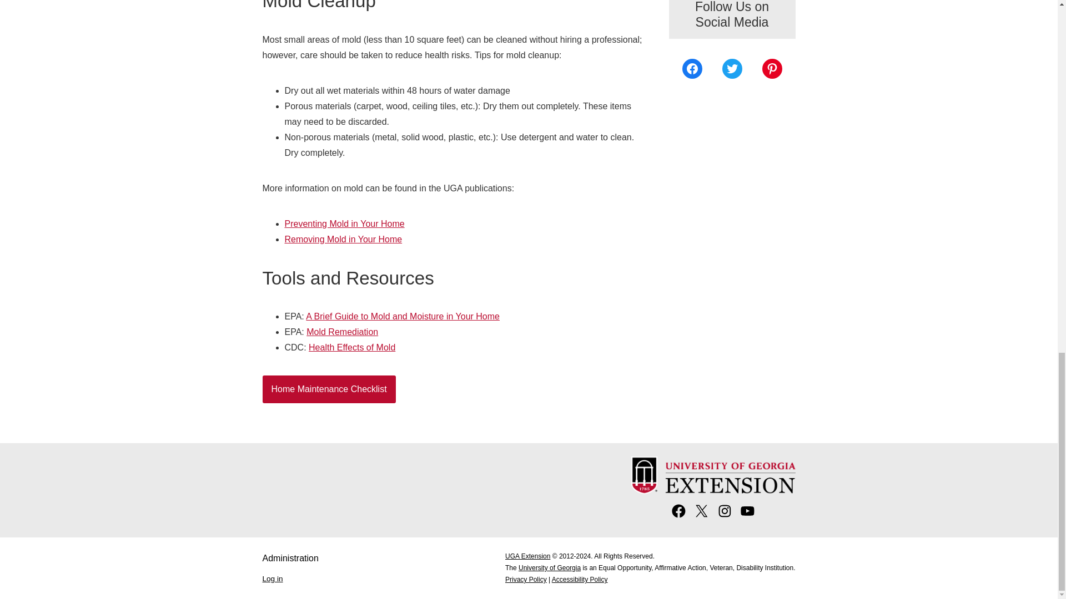 The width and height of the screenshot is (1066, 599). What do you see at coordinates (343, 239) in the screenshot?
I see `Removing Mold in Your Home` at bounding box center [343, 239].